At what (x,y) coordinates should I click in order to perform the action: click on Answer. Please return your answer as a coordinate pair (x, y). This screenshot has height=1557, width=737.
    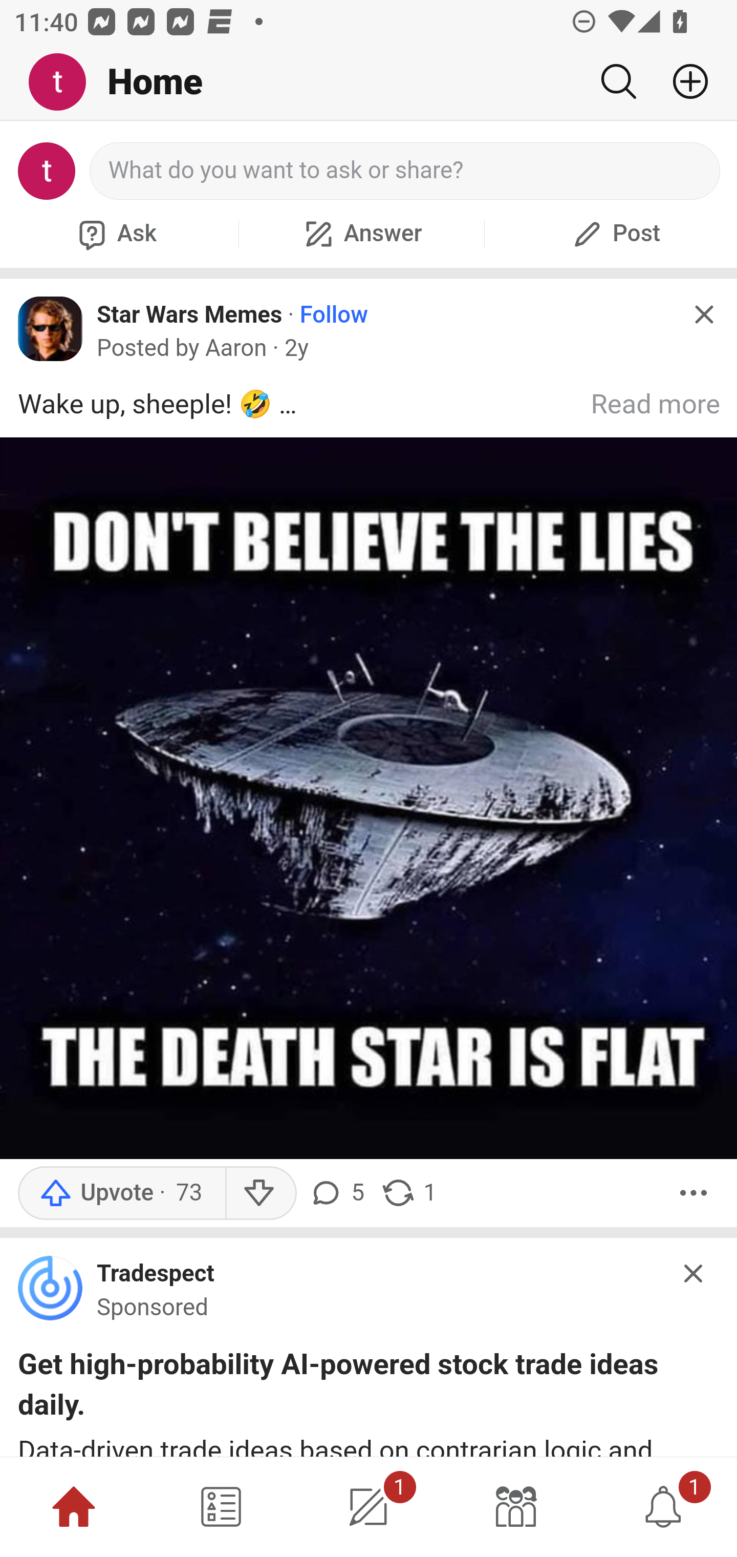
    Looking at the image, I should click on (361, 234).